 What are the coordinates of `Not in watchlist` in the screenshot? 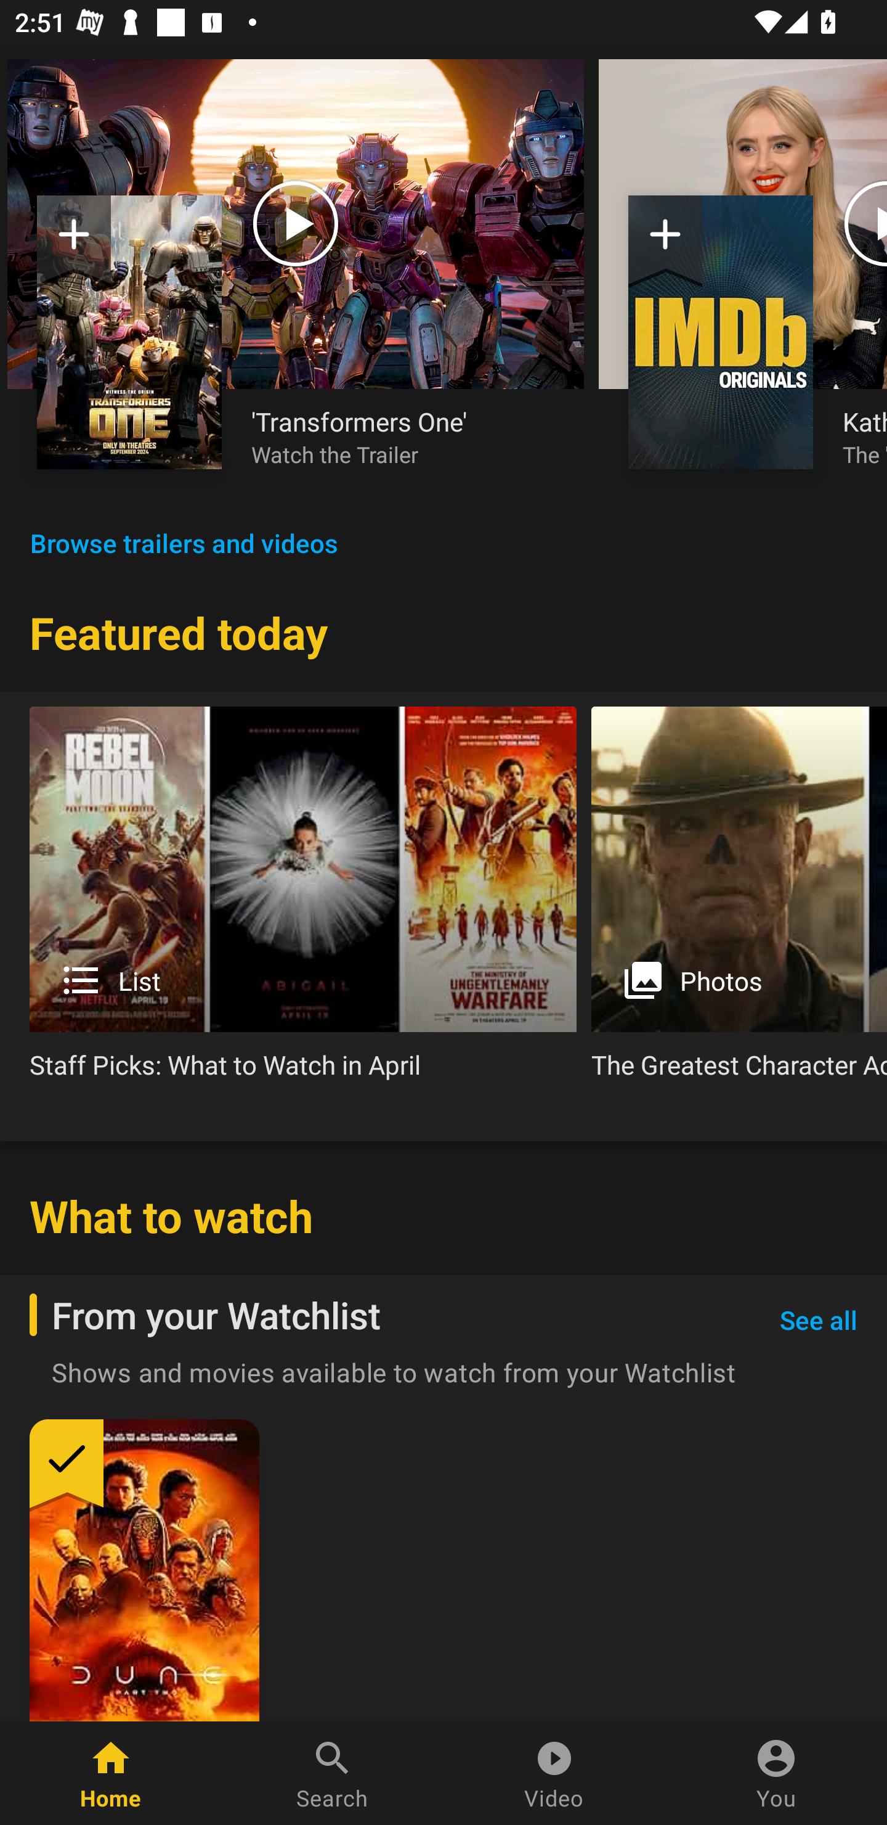 It's located at (665, 242).